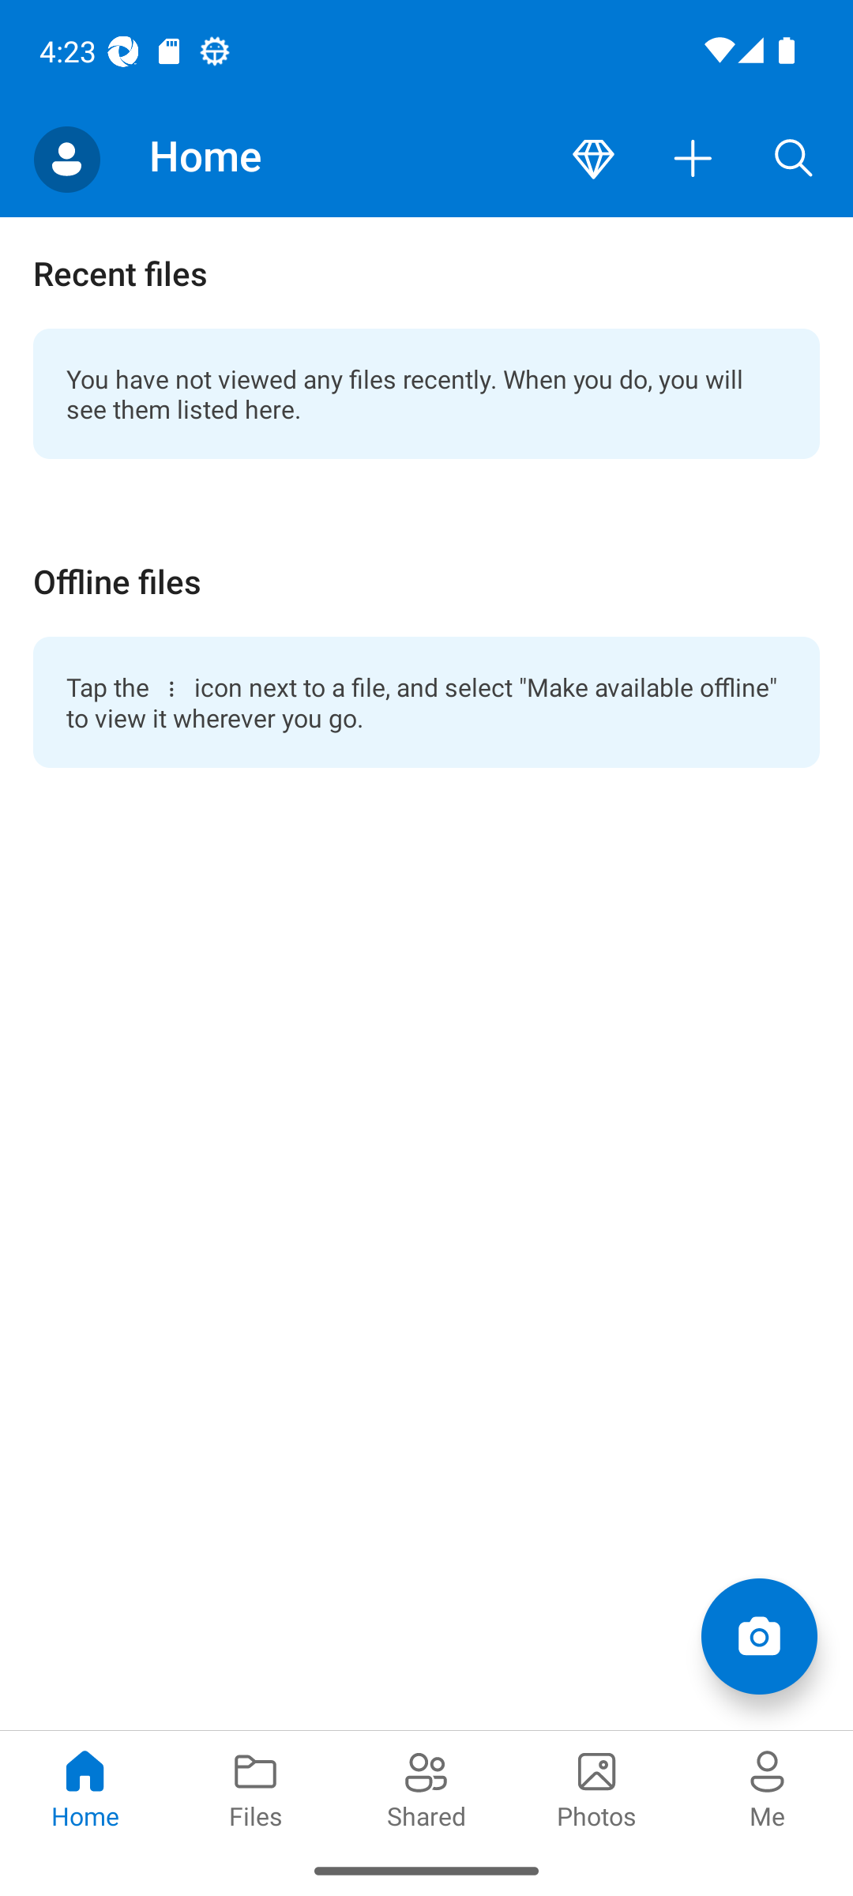 The height and width of the screenshot is (1896, 853). I want to click on Files pivot Files, so click(256, 1787).